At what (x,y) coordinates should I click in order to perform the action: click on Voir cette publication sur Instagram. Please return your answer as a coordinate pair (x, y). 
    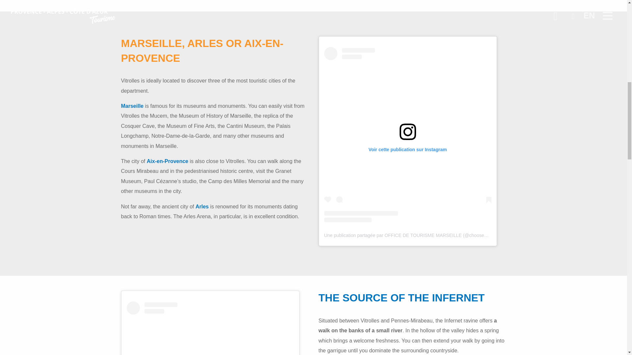
    Looking at the image, I should click on (210, 328).